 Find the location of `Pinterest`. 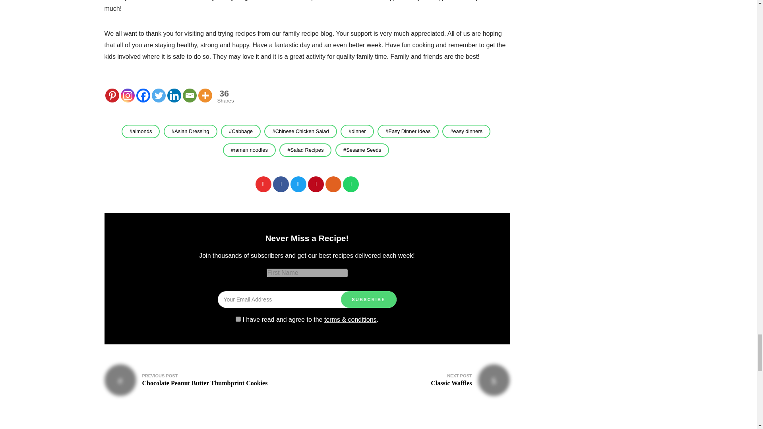

Pinterest is located at coordinates (112, 95).